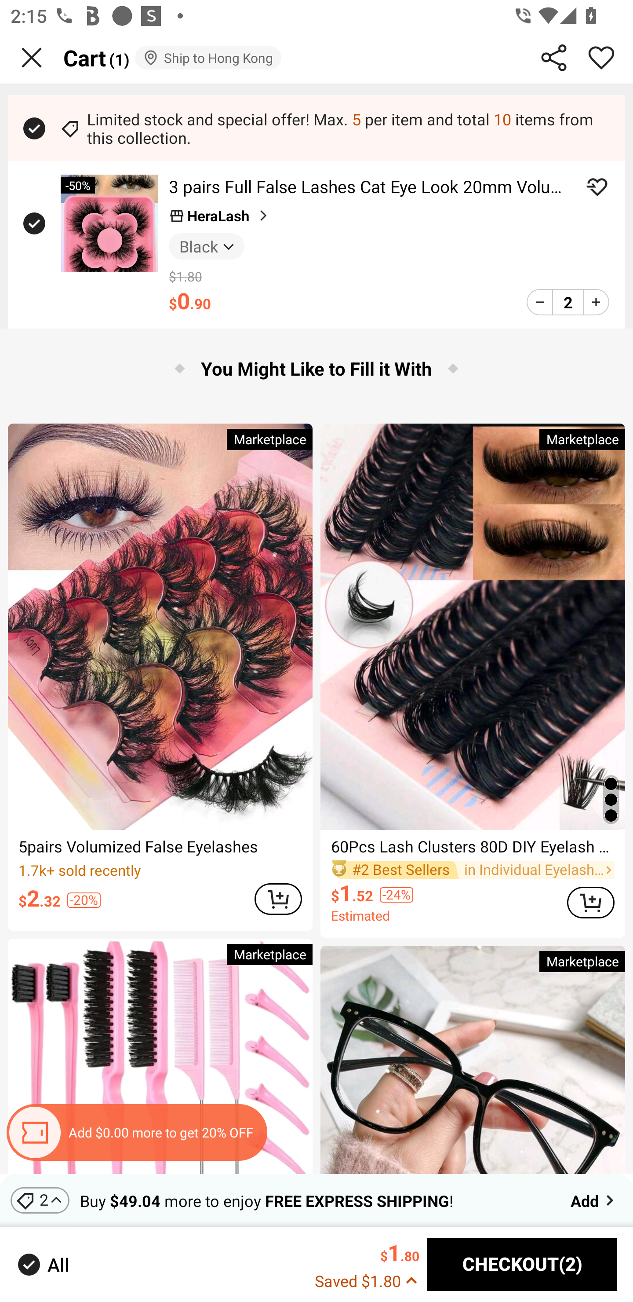 This screenshot has width=633, height=1302. I want to click on BACK Cart (1) Ship to Hong Kong Share Wishlist, so click(316, 58).